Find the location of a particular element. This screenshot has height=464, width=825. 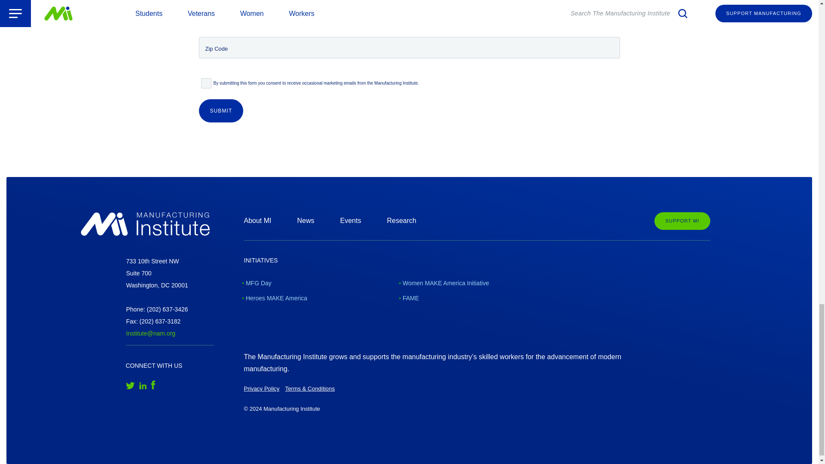

Follow Us on Twitter is located at coordinates (130, 385).